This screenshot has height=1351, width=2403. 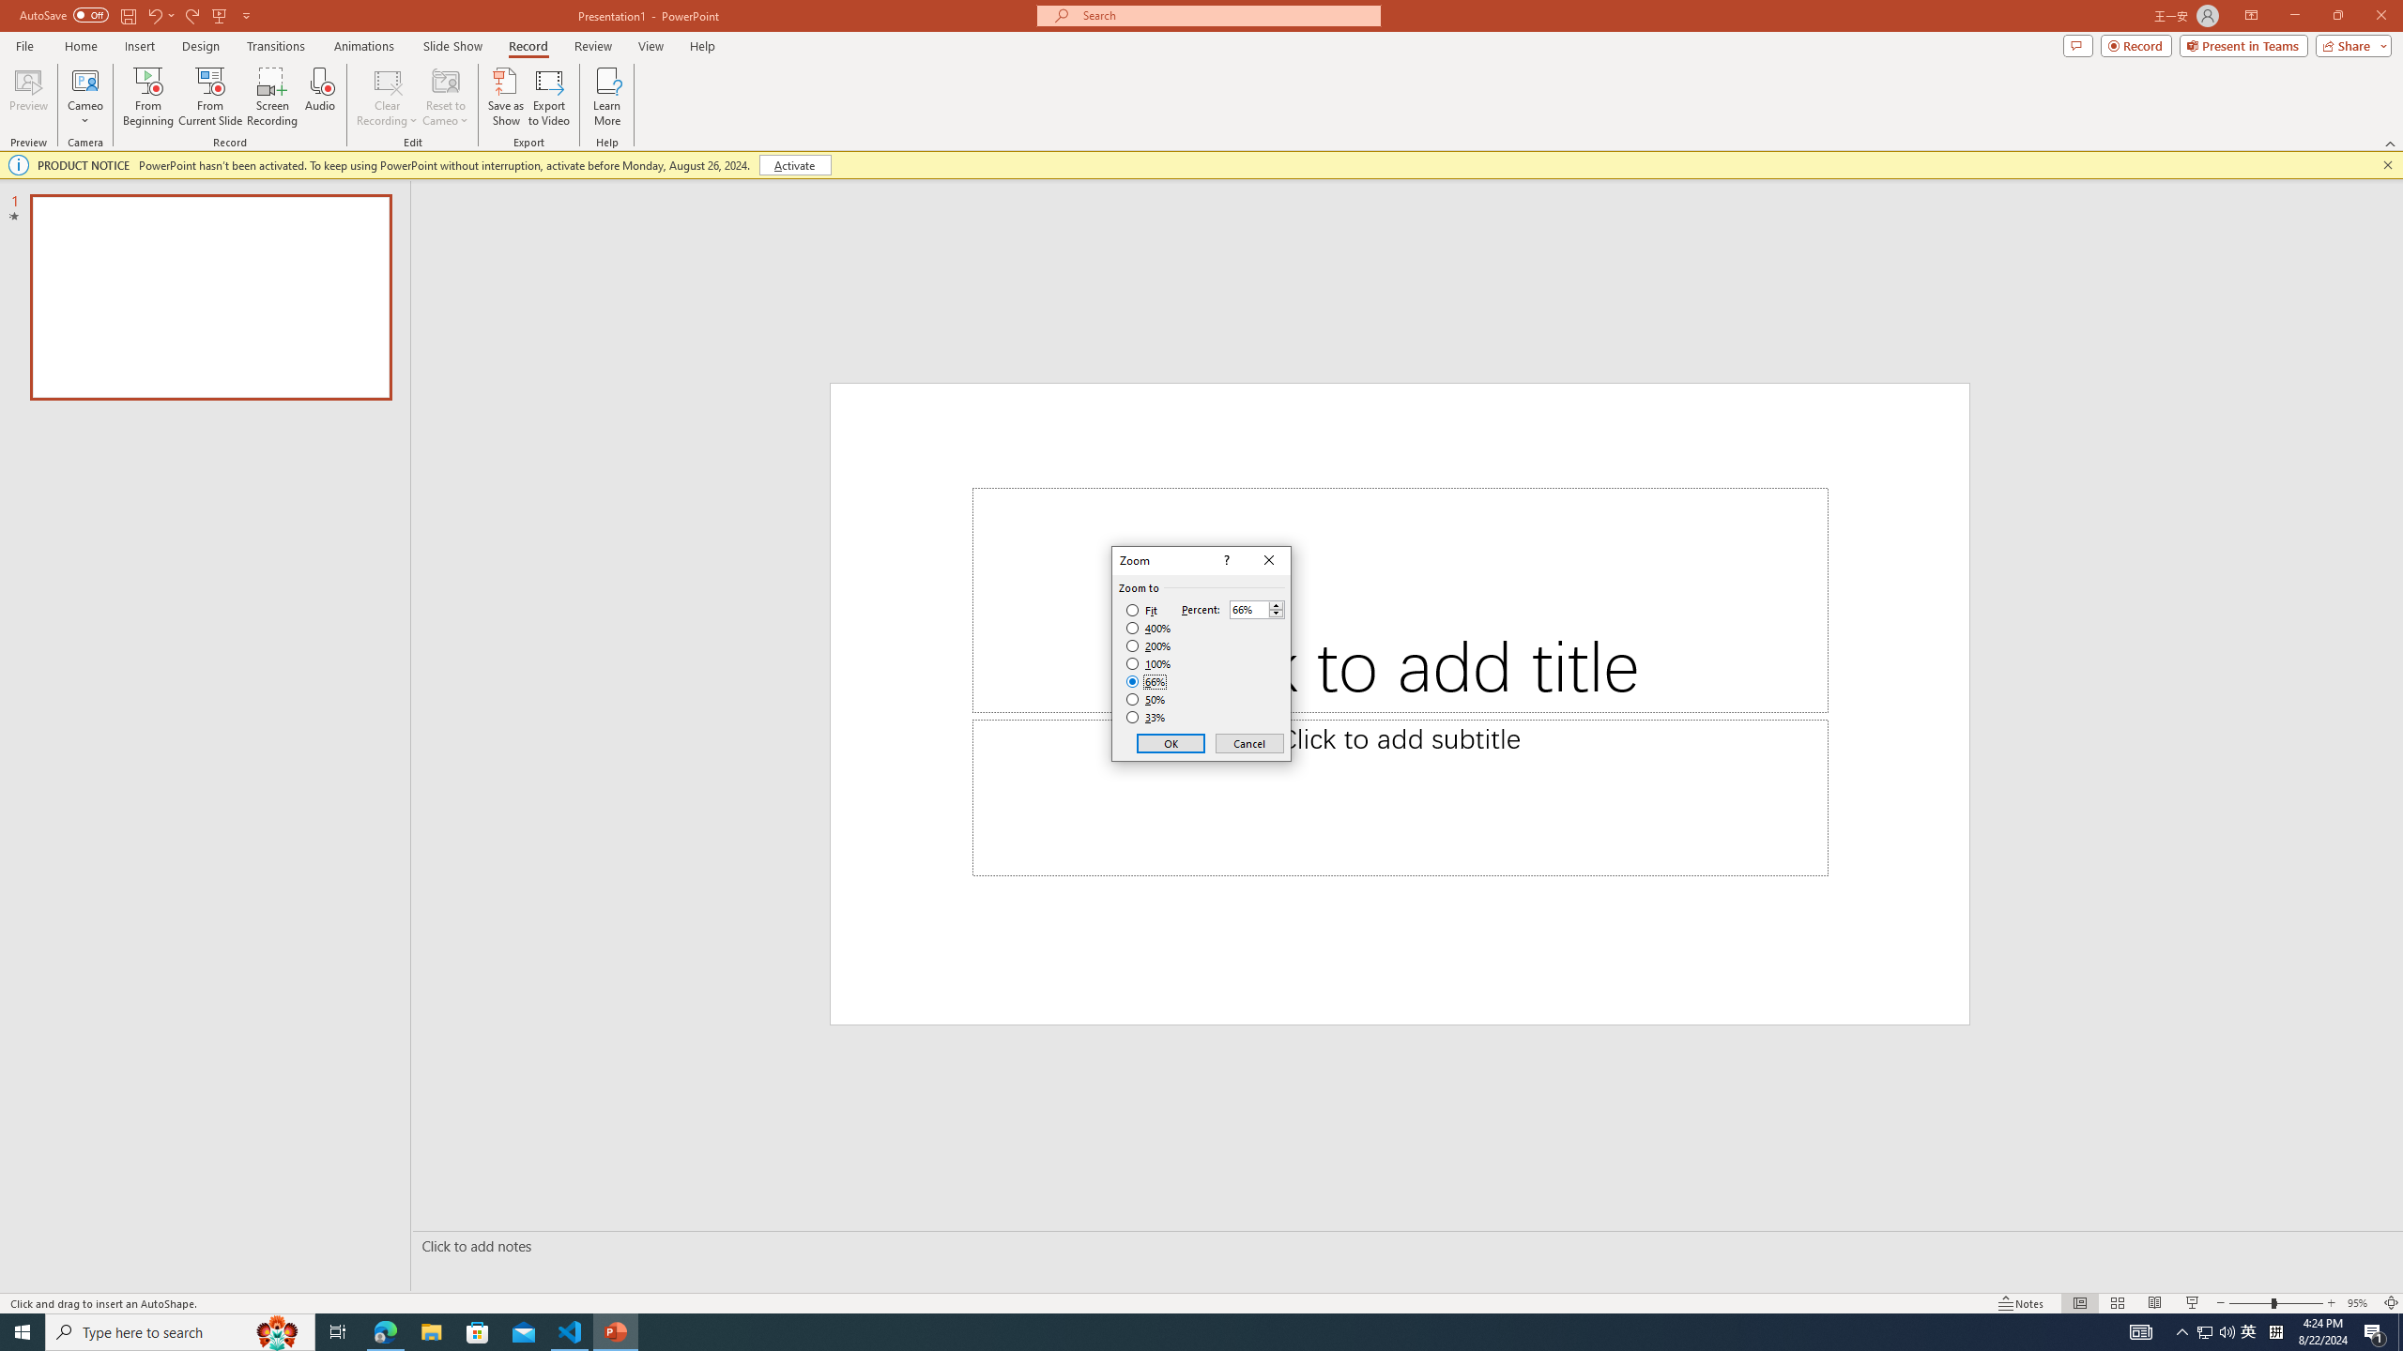 What do you see at coordinates (1225, 561) in the screenshot?
I see `Context help` at bounding box center [1225, 561].